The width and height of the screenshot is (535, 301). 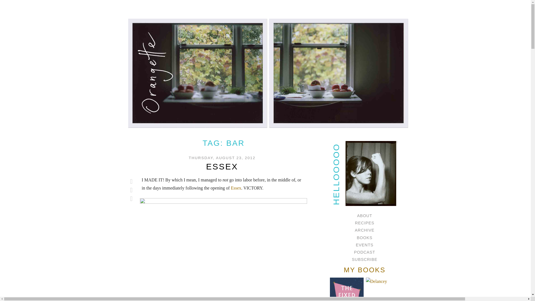 What do you see at coordinates (132, 198) in the screenshot?
I see `Pinterest` at bounding box center [132, 198].